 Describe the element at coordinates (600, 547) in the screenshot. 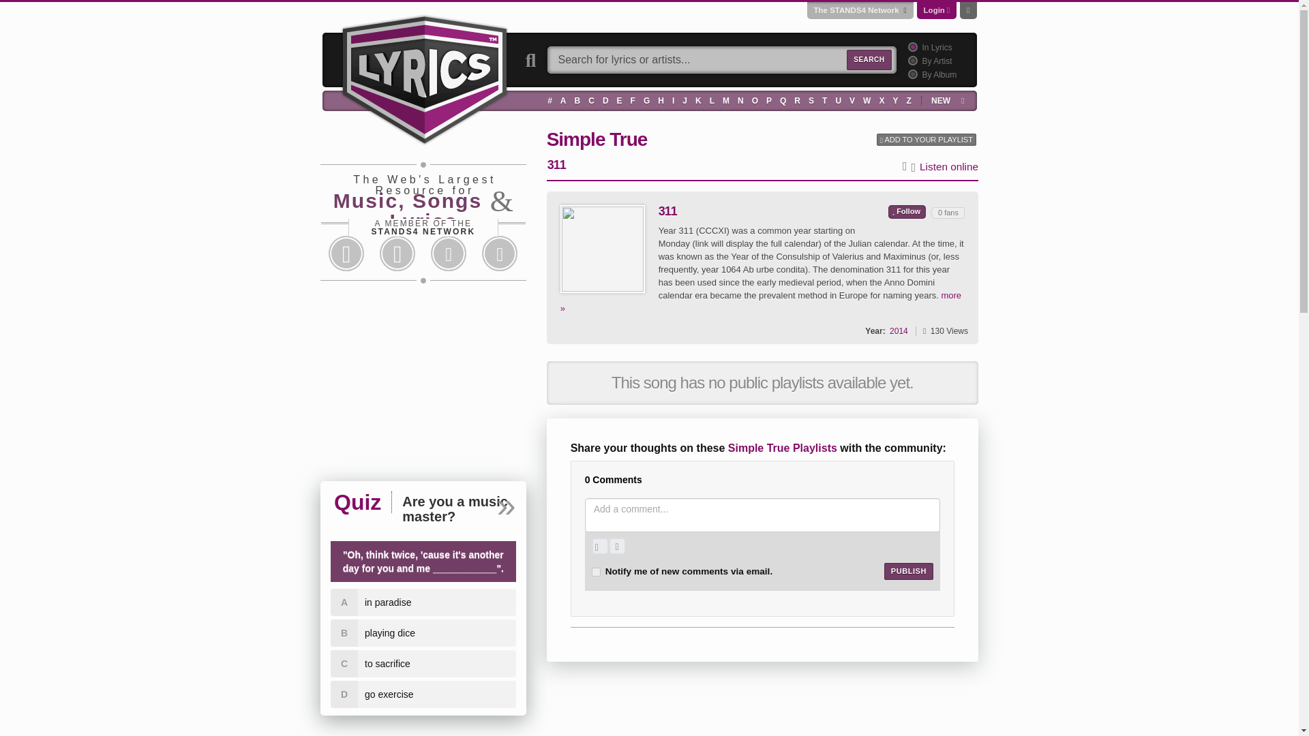

I see `Upload an image` at that location.